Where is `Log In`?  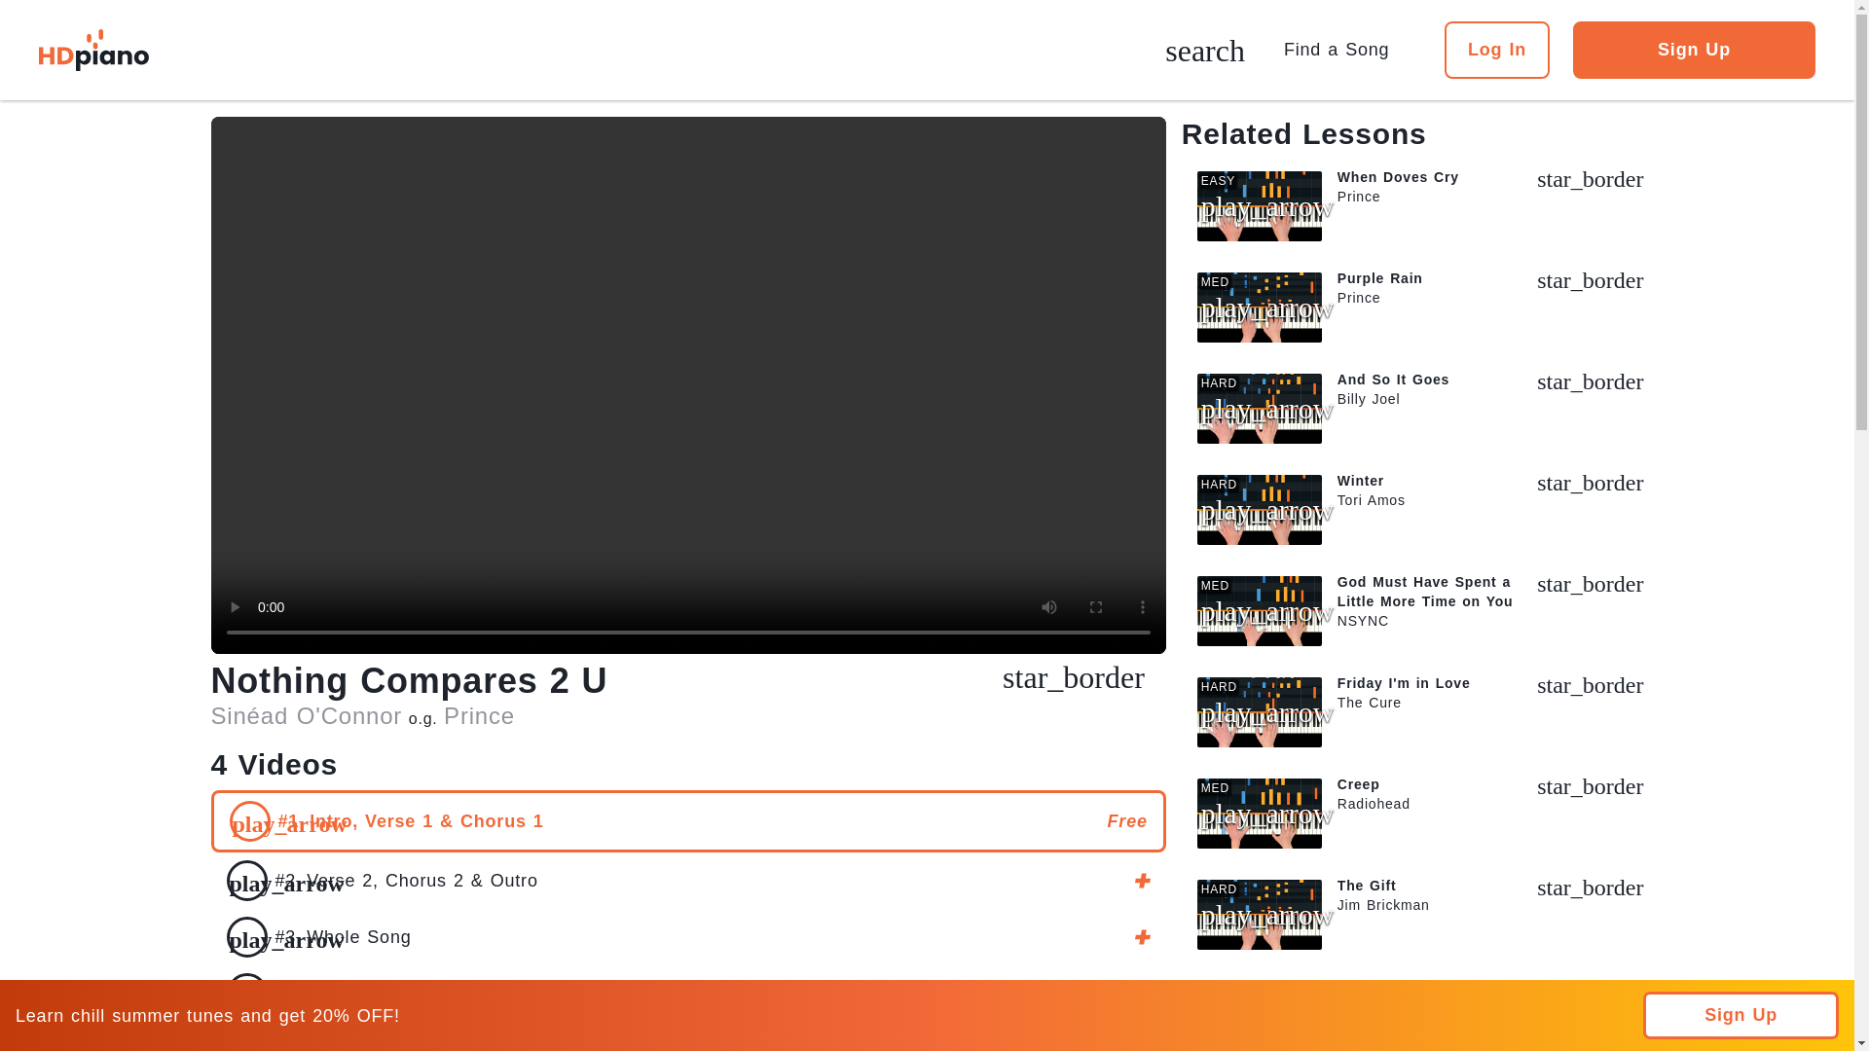
Log In is located at coordinates (1497, 50).